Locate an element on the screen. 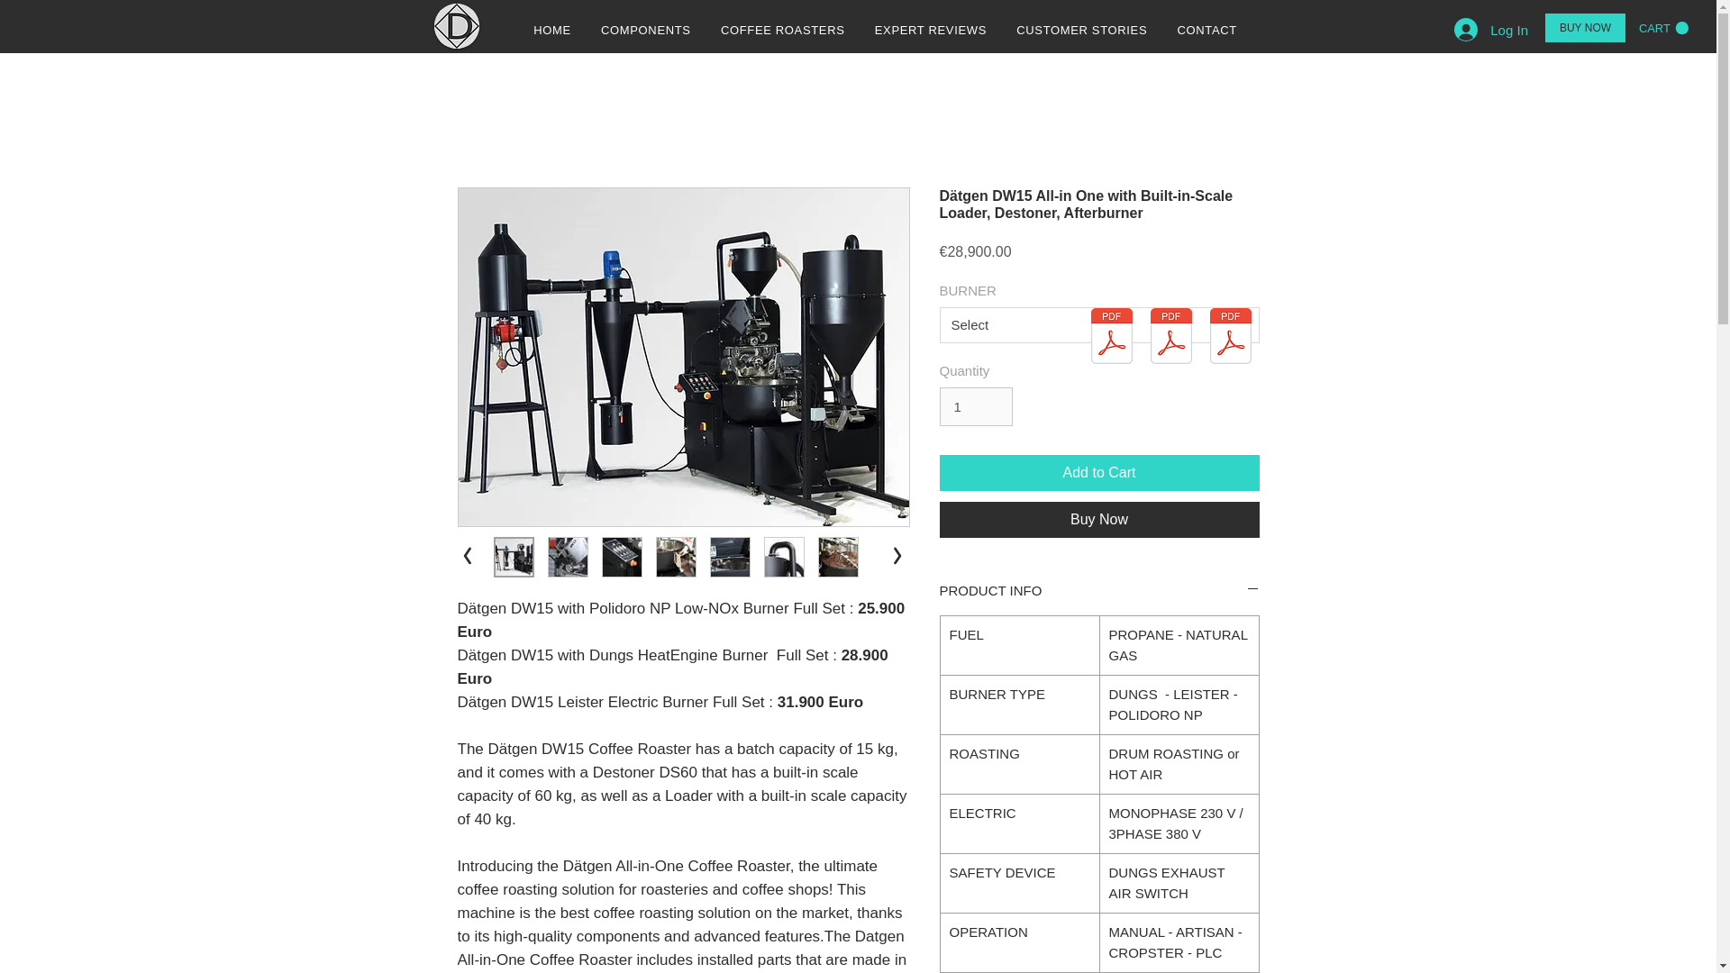 The height and width of the screenshot is (973, 1730). Buy Now is located at coordinates (1099, 520).